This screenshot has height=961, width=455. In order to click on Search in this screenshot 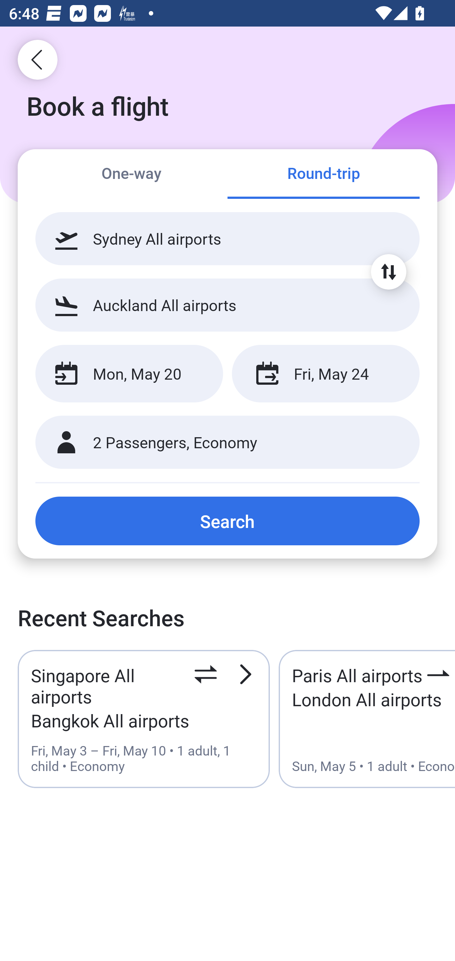, I will do `click(227, 521)`.